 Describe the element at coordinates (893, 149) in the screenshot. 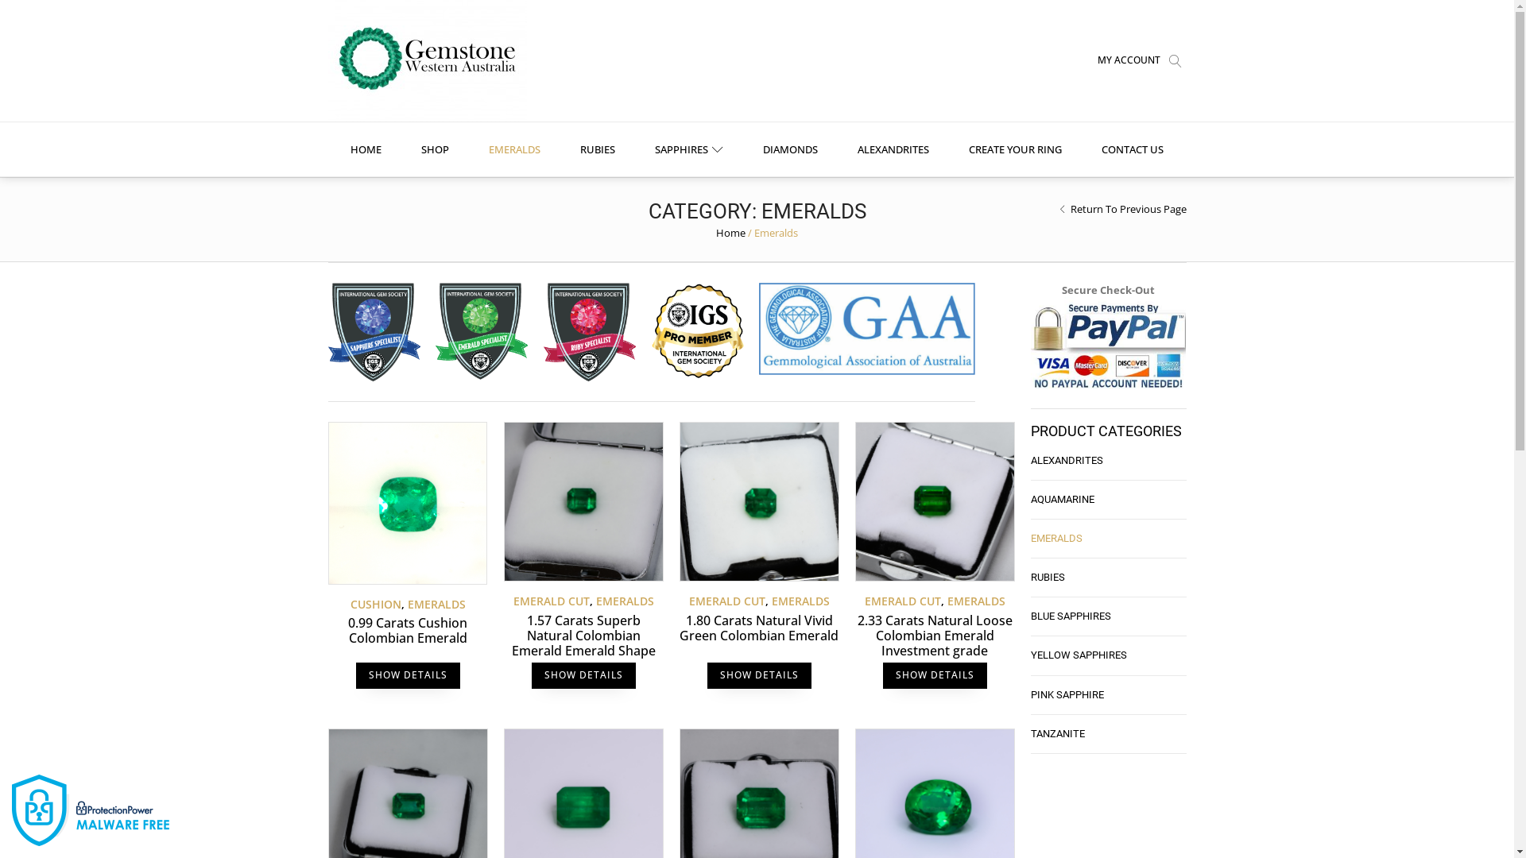

I see `ALEXANDRITES` at that location.